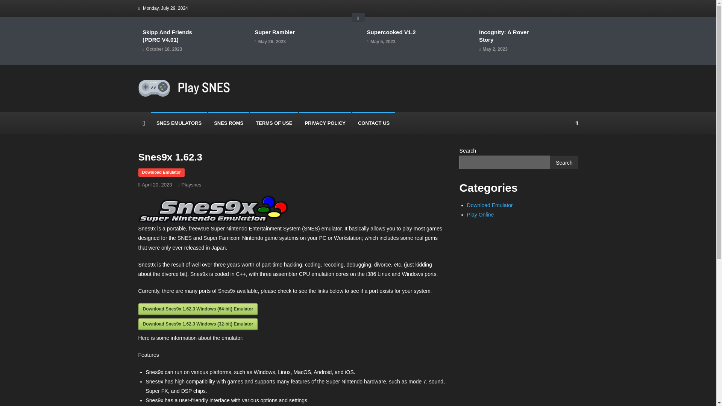 This screenshot has height=406, width=722. I want to click on Search, so click(564, 162).